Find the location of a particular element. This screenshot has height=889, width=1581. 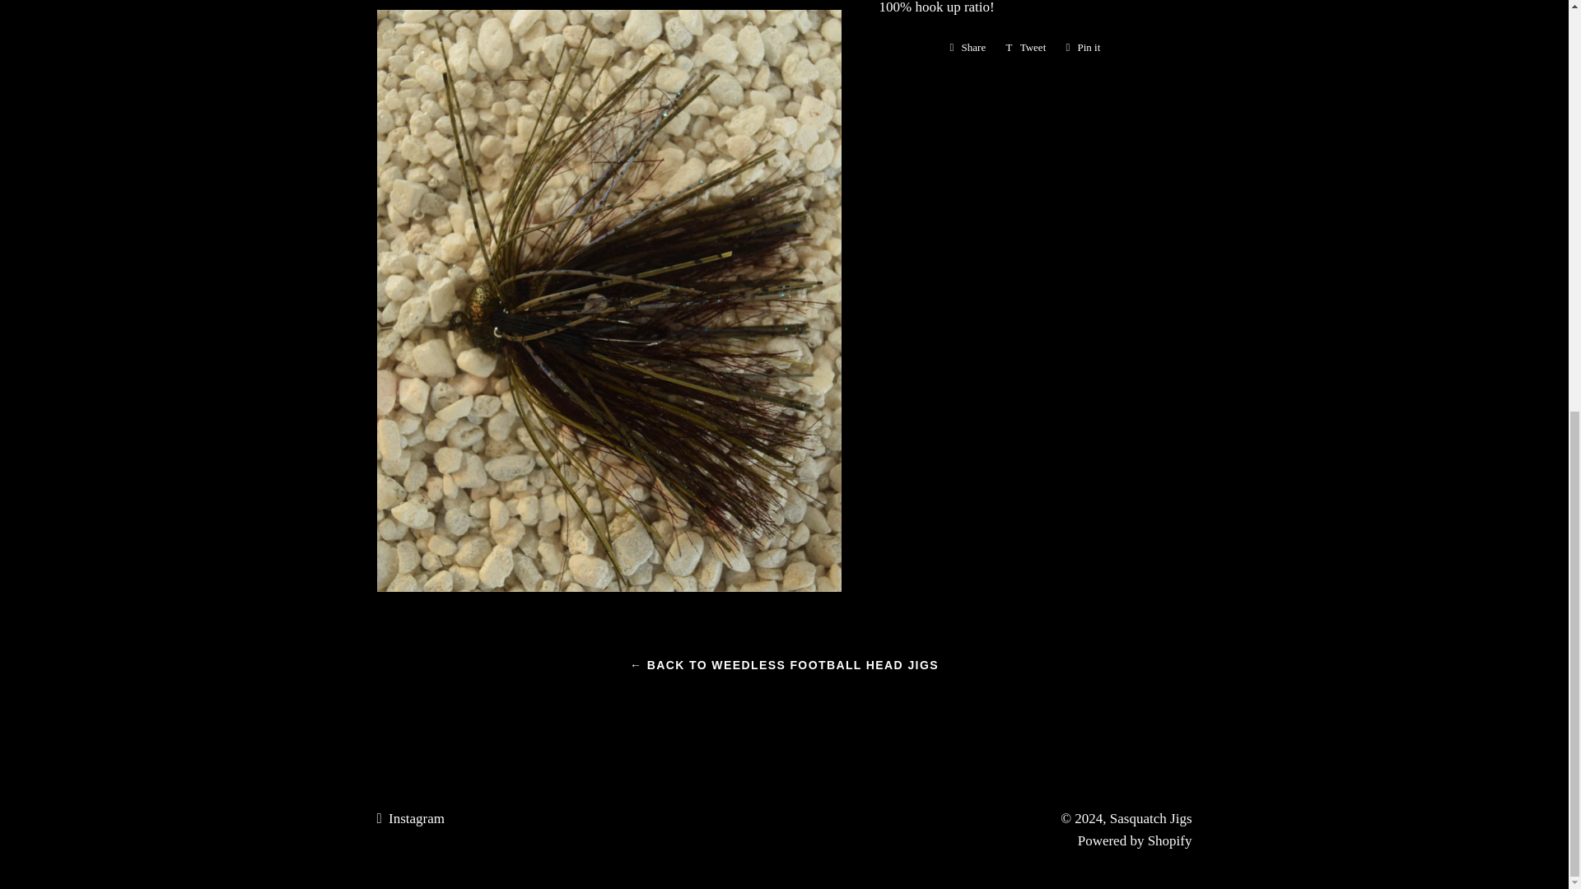

Pin on Pinterest is located at coordinates (1082, 48).